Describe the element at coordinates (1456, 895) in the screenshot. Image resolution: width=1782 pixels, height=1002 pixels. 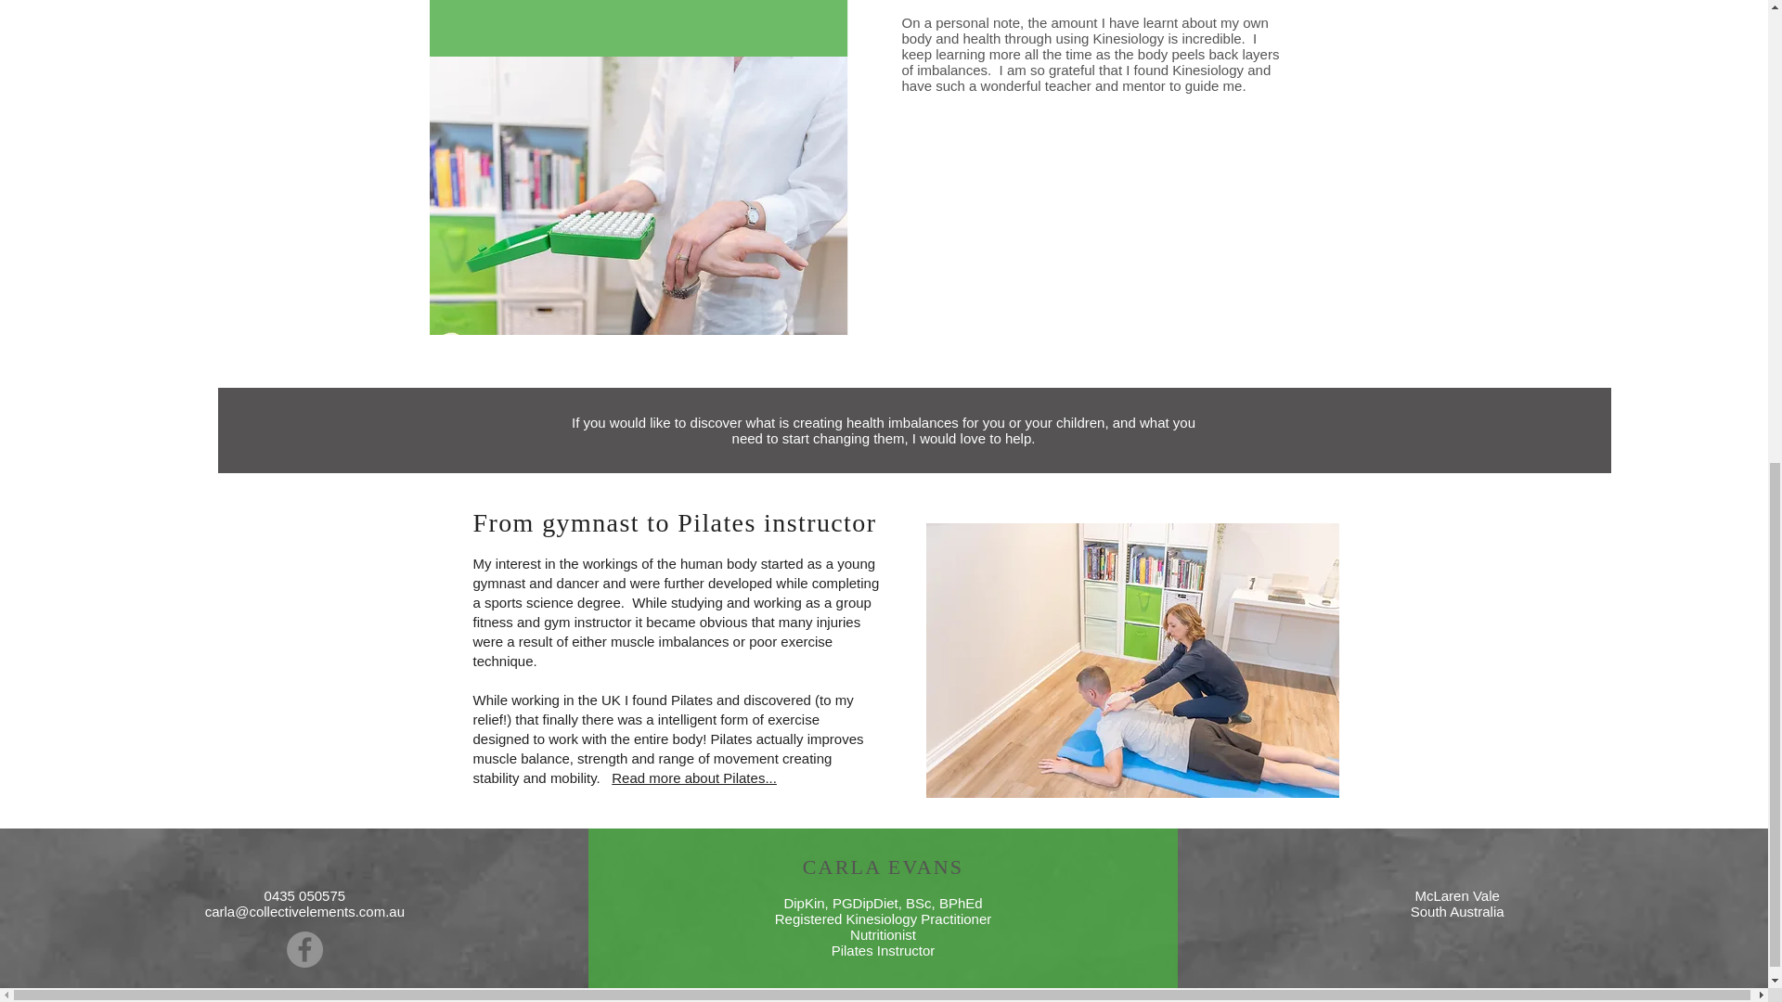
I see `McLaren Vale` at that location.